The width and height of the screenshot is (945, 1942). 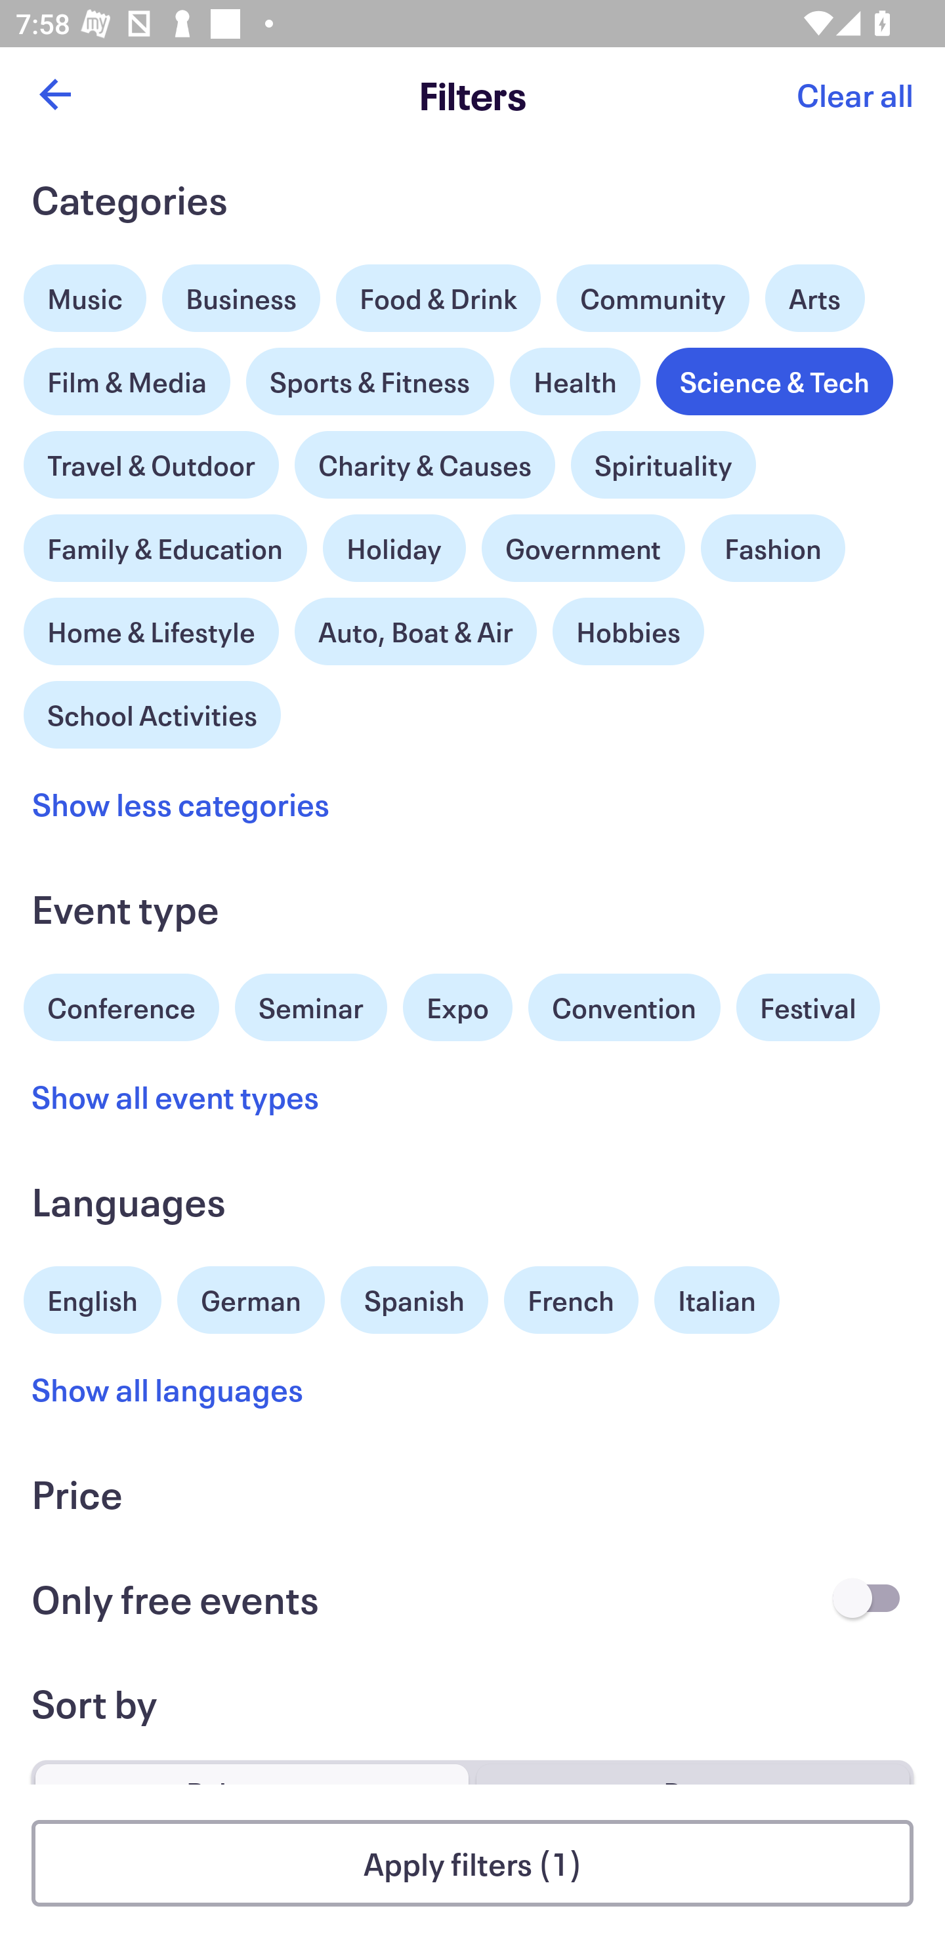 I want to click on Convention, so click(x=623, y=1008).